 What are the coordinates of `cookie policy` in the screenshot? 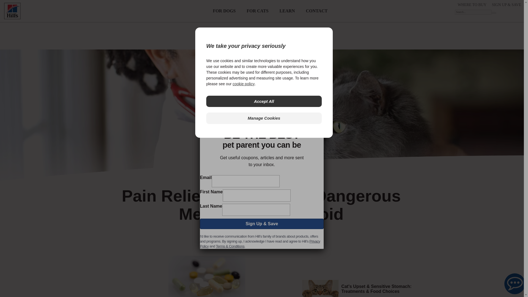 It's located at (244, 84).